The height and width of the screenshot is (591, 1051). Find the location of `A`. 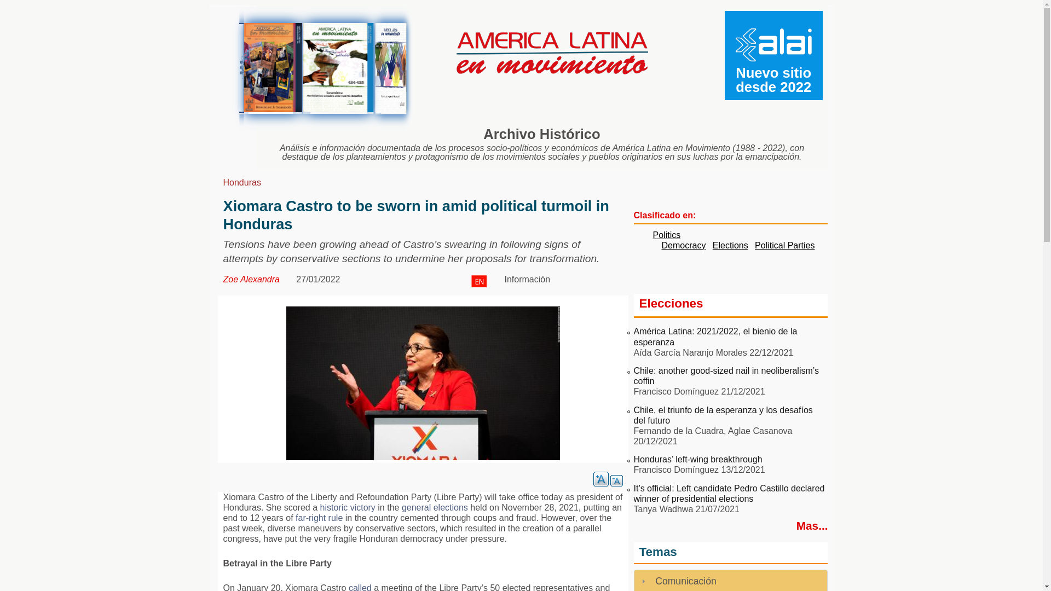

A is located at coordinates (601, 478).